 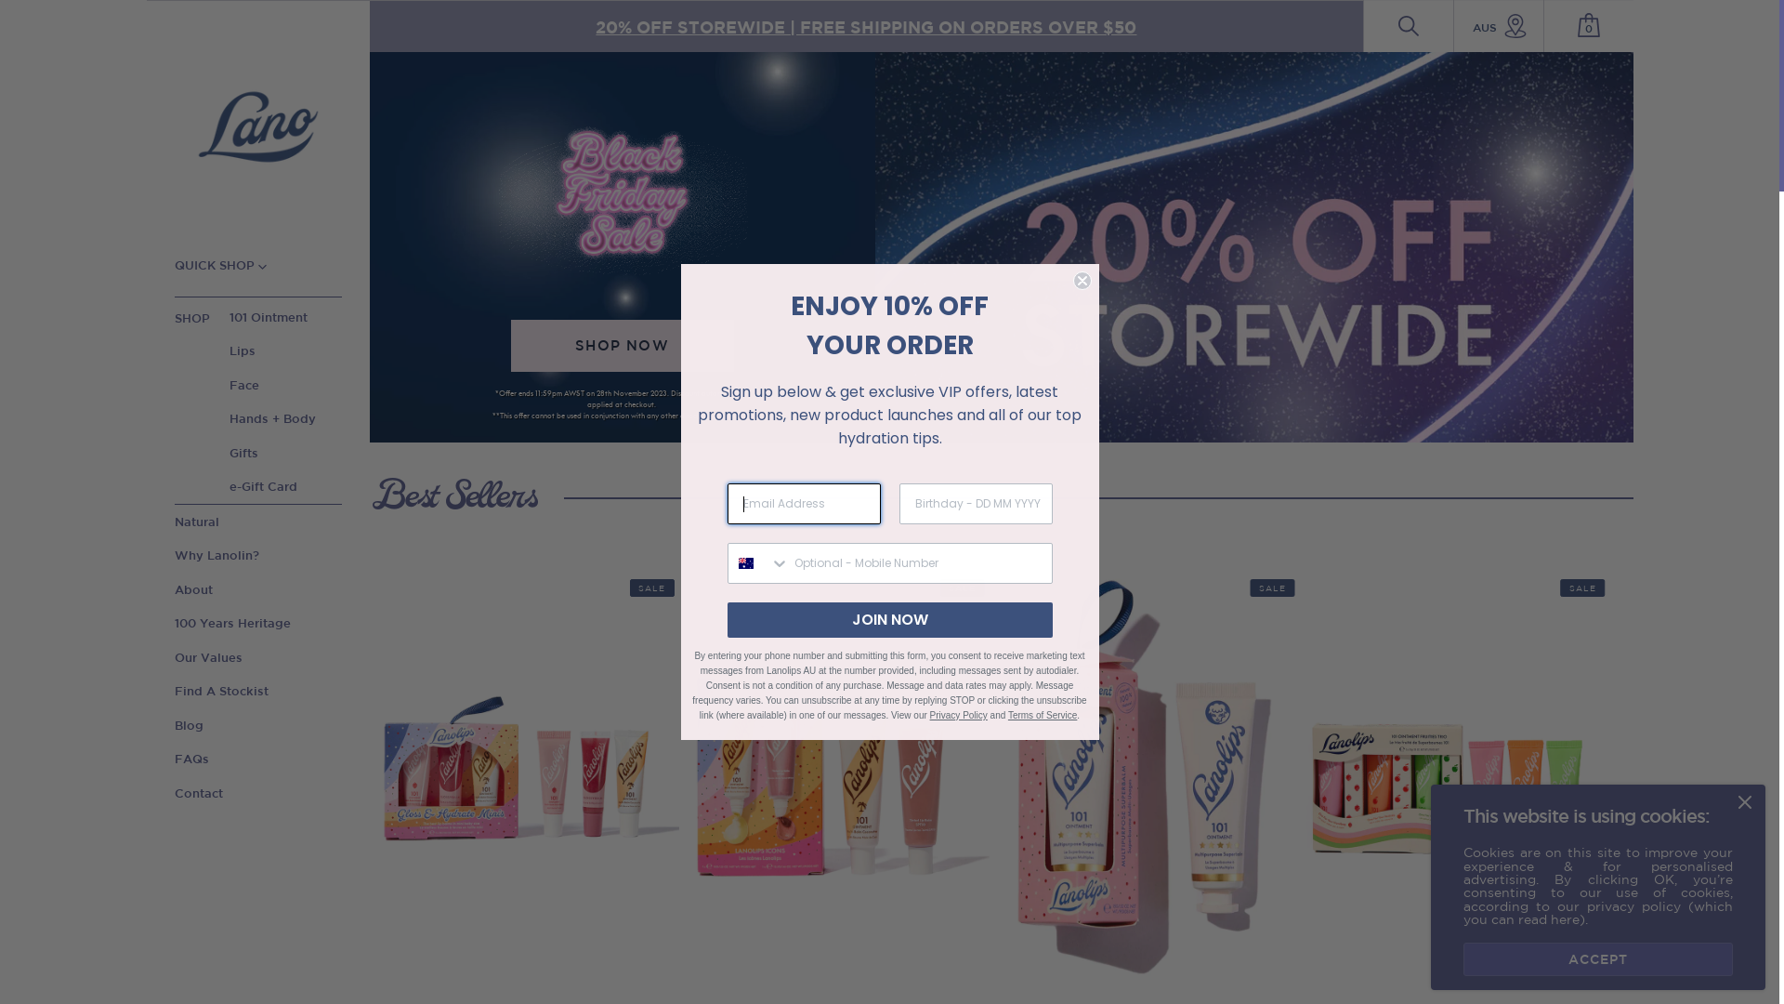 What do you see at coordinates (203, 319) in the screenshot?
I see `SHOP` at bounding box center [203, 319].